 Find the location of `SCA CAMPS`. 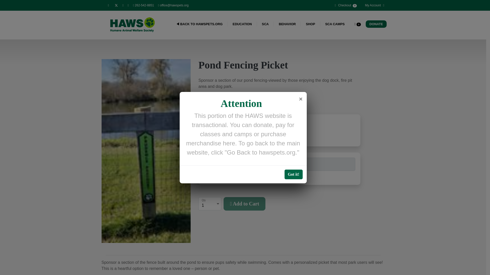

SCA CAMPS is located at coordinates (335, 24).